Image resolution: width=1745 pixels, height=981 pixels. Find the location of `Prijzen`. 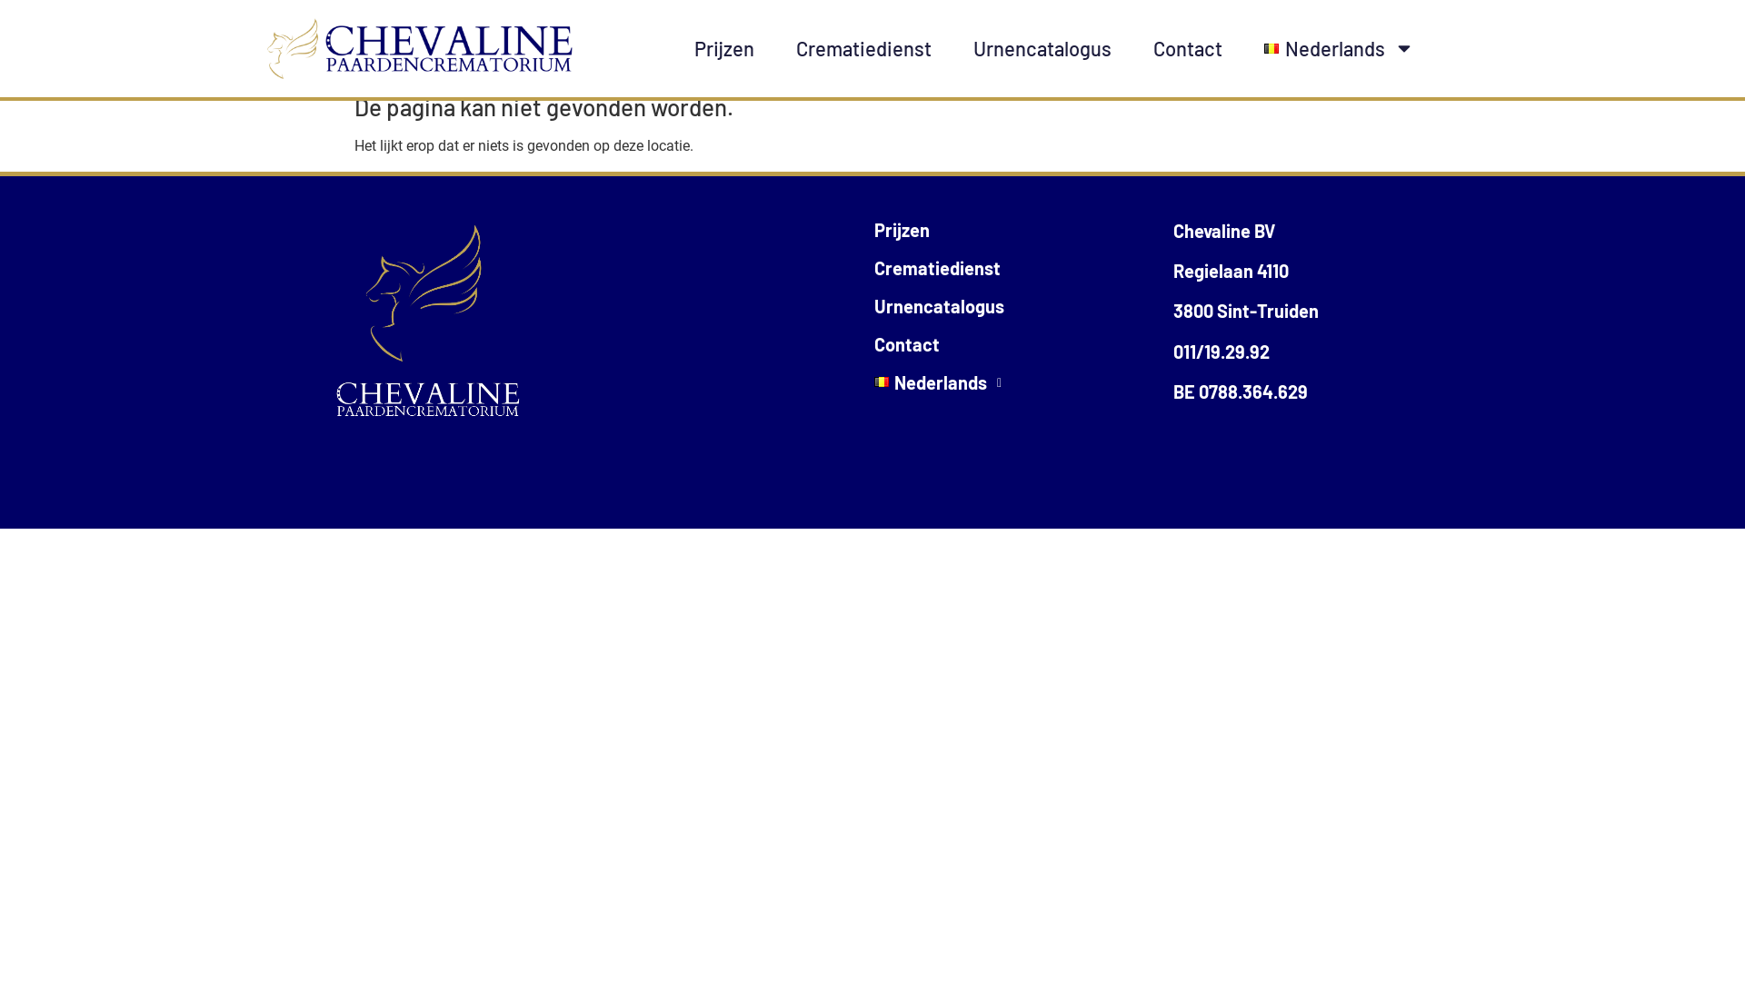

Prijzen is located at coordinates (1023, 230).